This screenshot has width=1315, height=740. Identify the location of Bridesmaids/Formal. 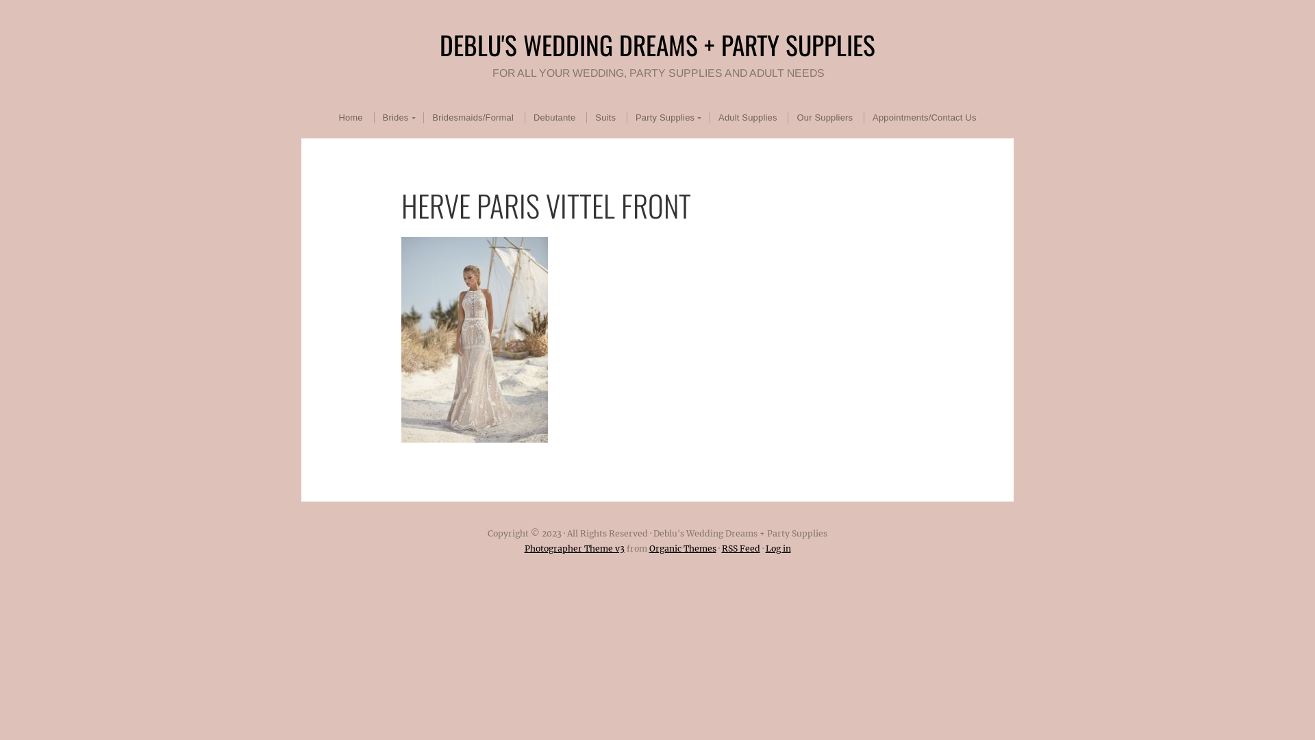
(473, 118).